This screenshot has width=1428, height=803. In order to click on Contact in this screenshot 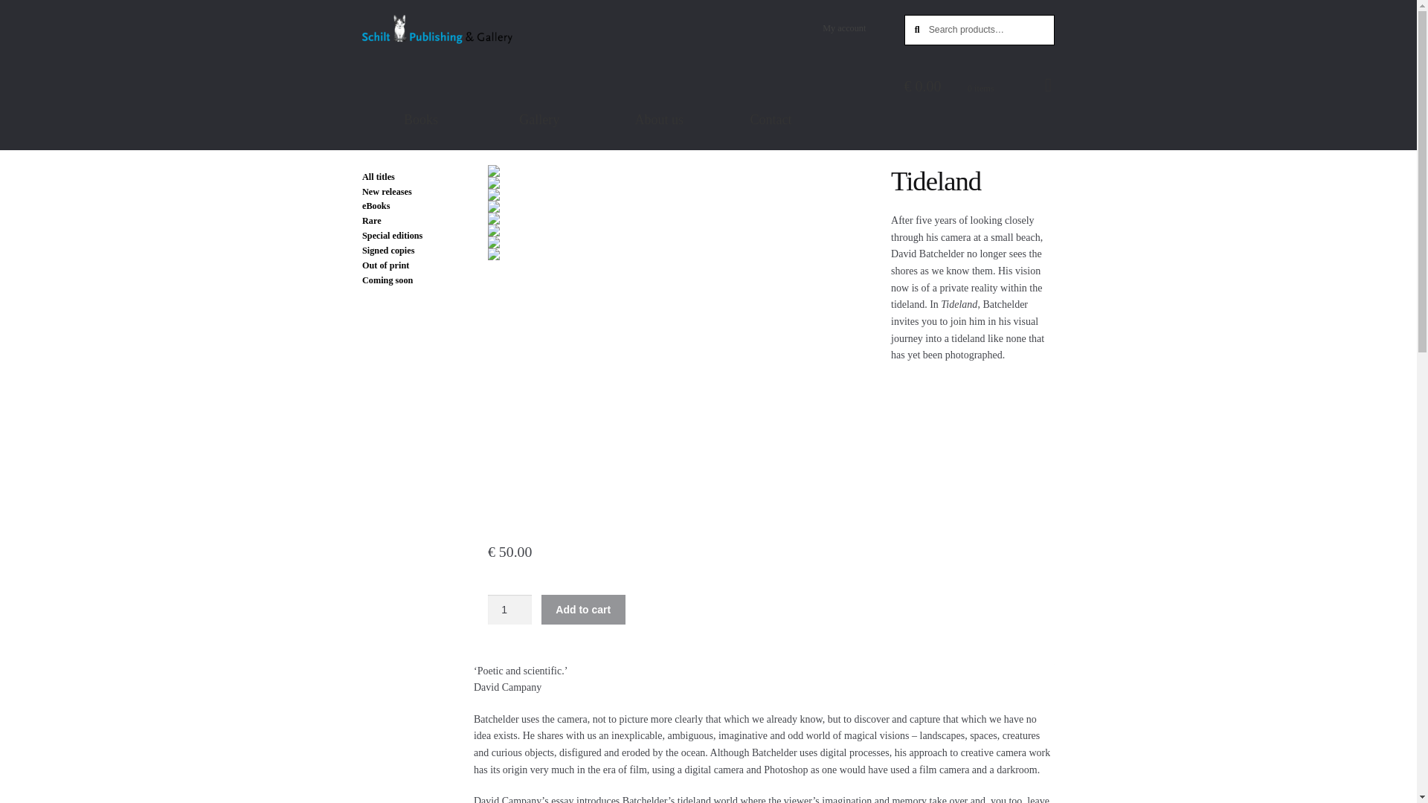, I will do `click(807, 109)`.